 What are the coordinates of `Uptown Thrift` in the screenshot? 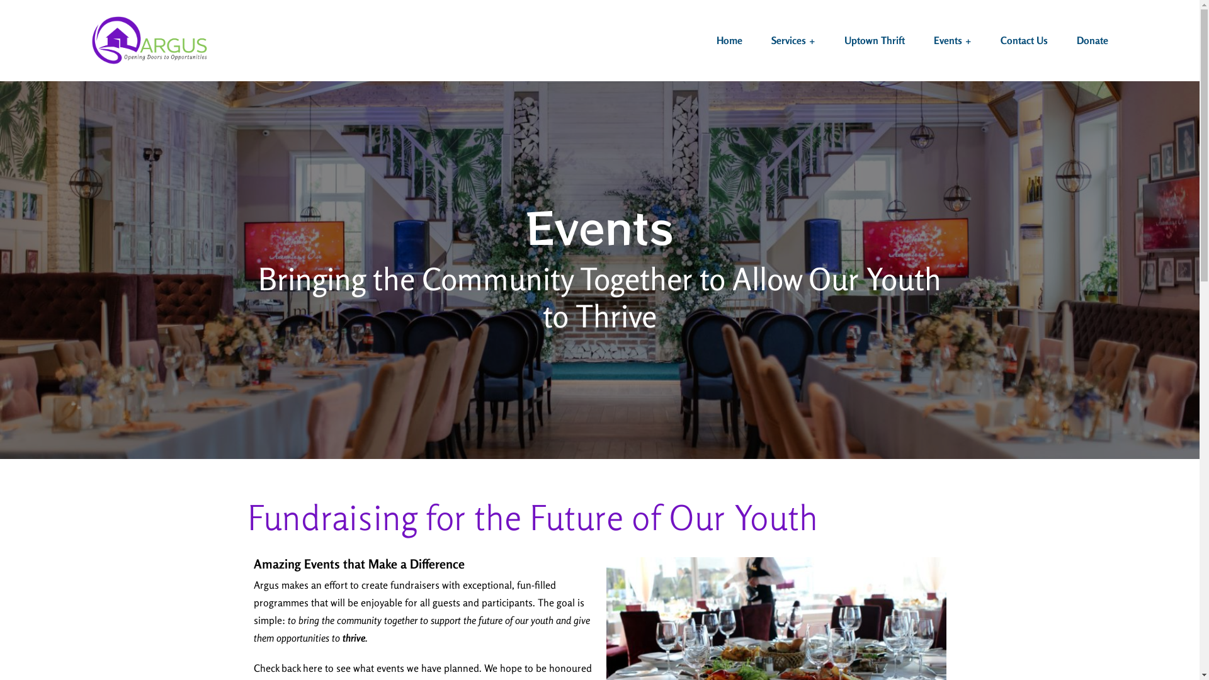 It's located at (875, 40).